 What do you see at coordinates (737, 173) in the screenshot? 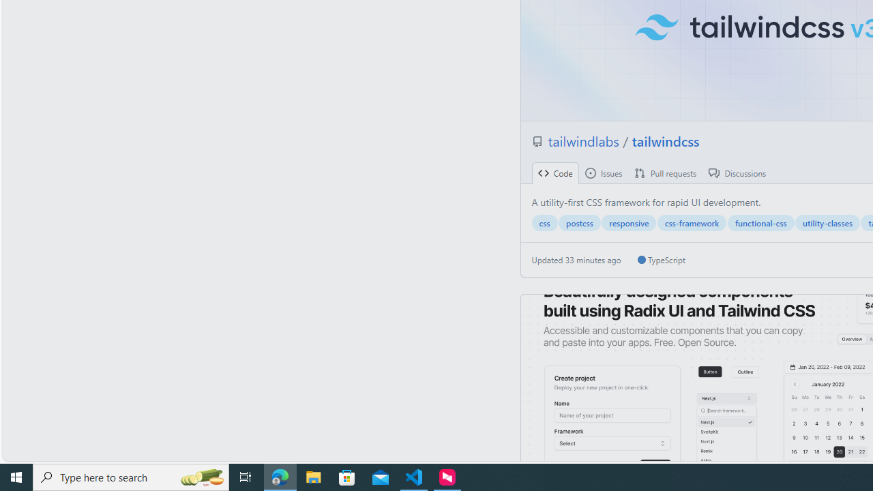
I see ` Discussions` at bounding box center [737, 173].